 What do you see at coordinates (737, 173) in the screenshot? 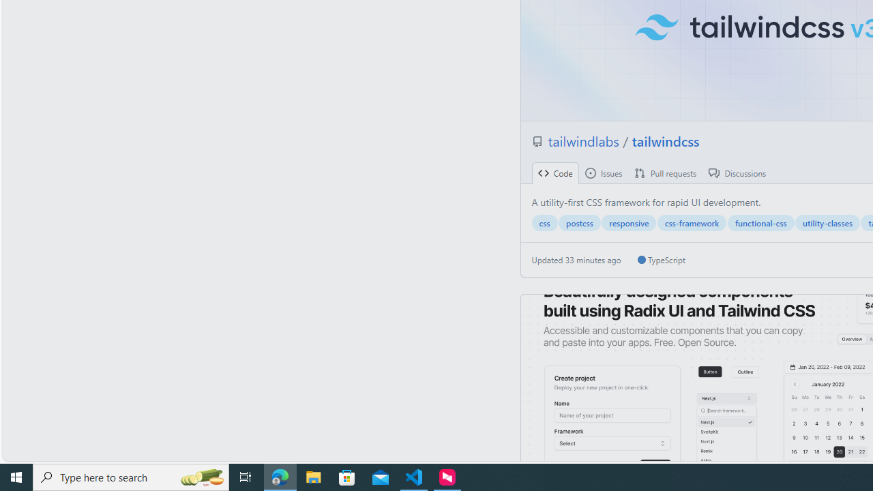
I see ` Discussions` at bounding box center [737, 173].